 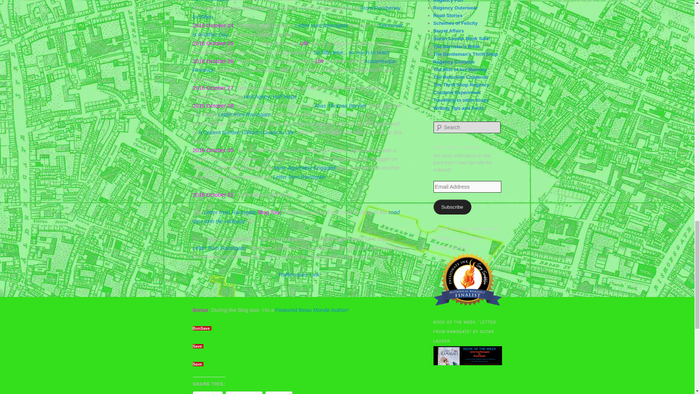 I want to click on Click to share on Twitter, so click(x=207, y=393).